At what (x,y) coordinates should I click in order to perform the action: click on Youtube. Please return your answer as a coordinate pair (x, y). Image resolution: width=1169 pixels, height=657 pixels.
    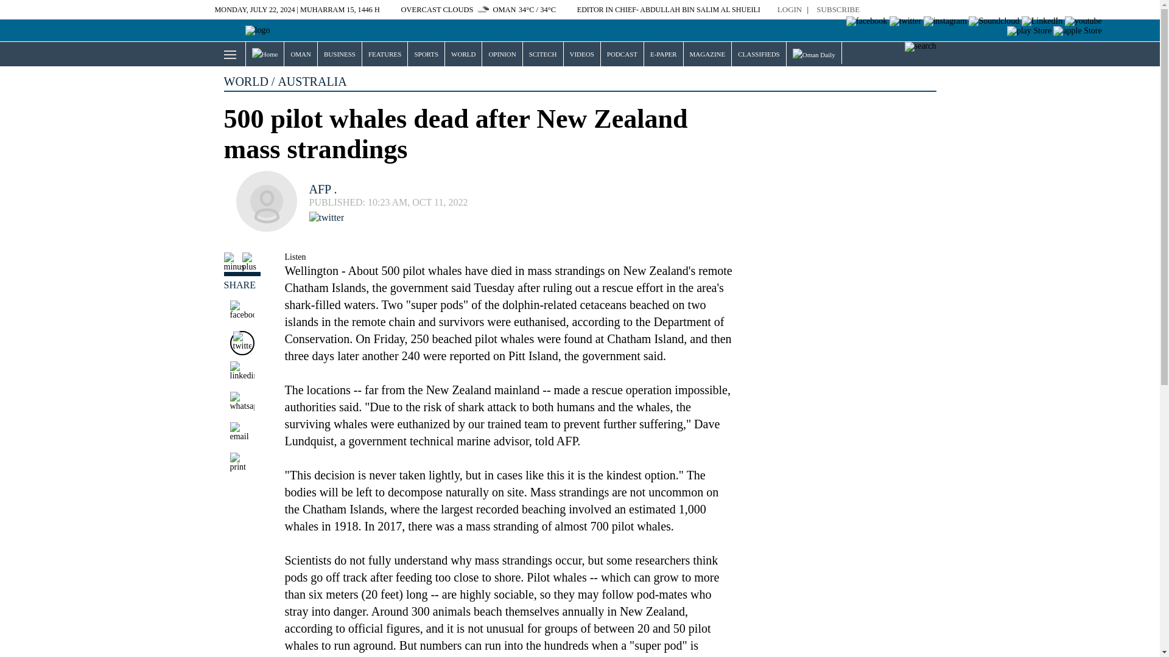
    Looking at the image, I should click on (1084, 21).